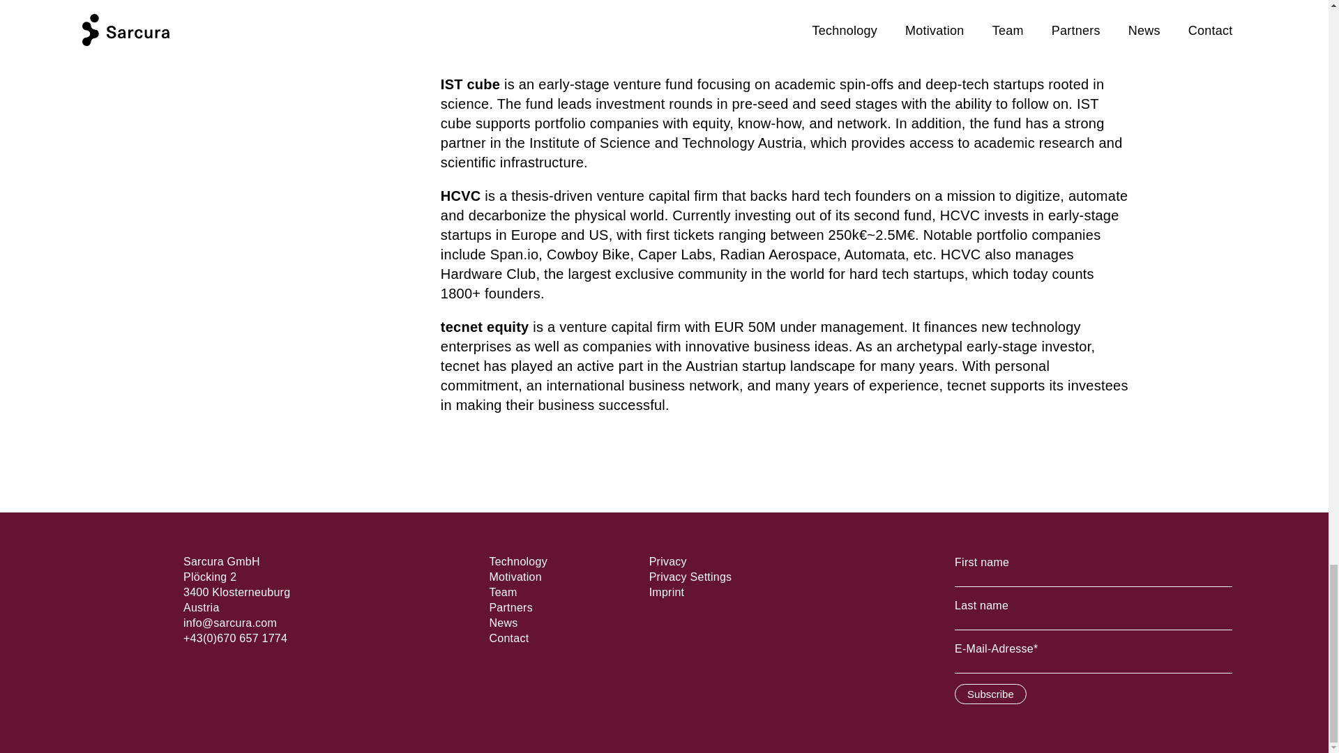 Image resolution: width=1339 pixels, height=753 pixels. I want to click on Imprint, so click(667, 592).